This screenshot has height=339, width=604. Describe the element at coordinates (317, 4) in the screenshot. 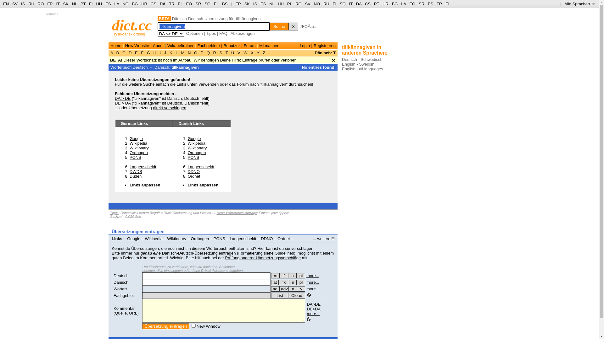

I see `NO` at that location.